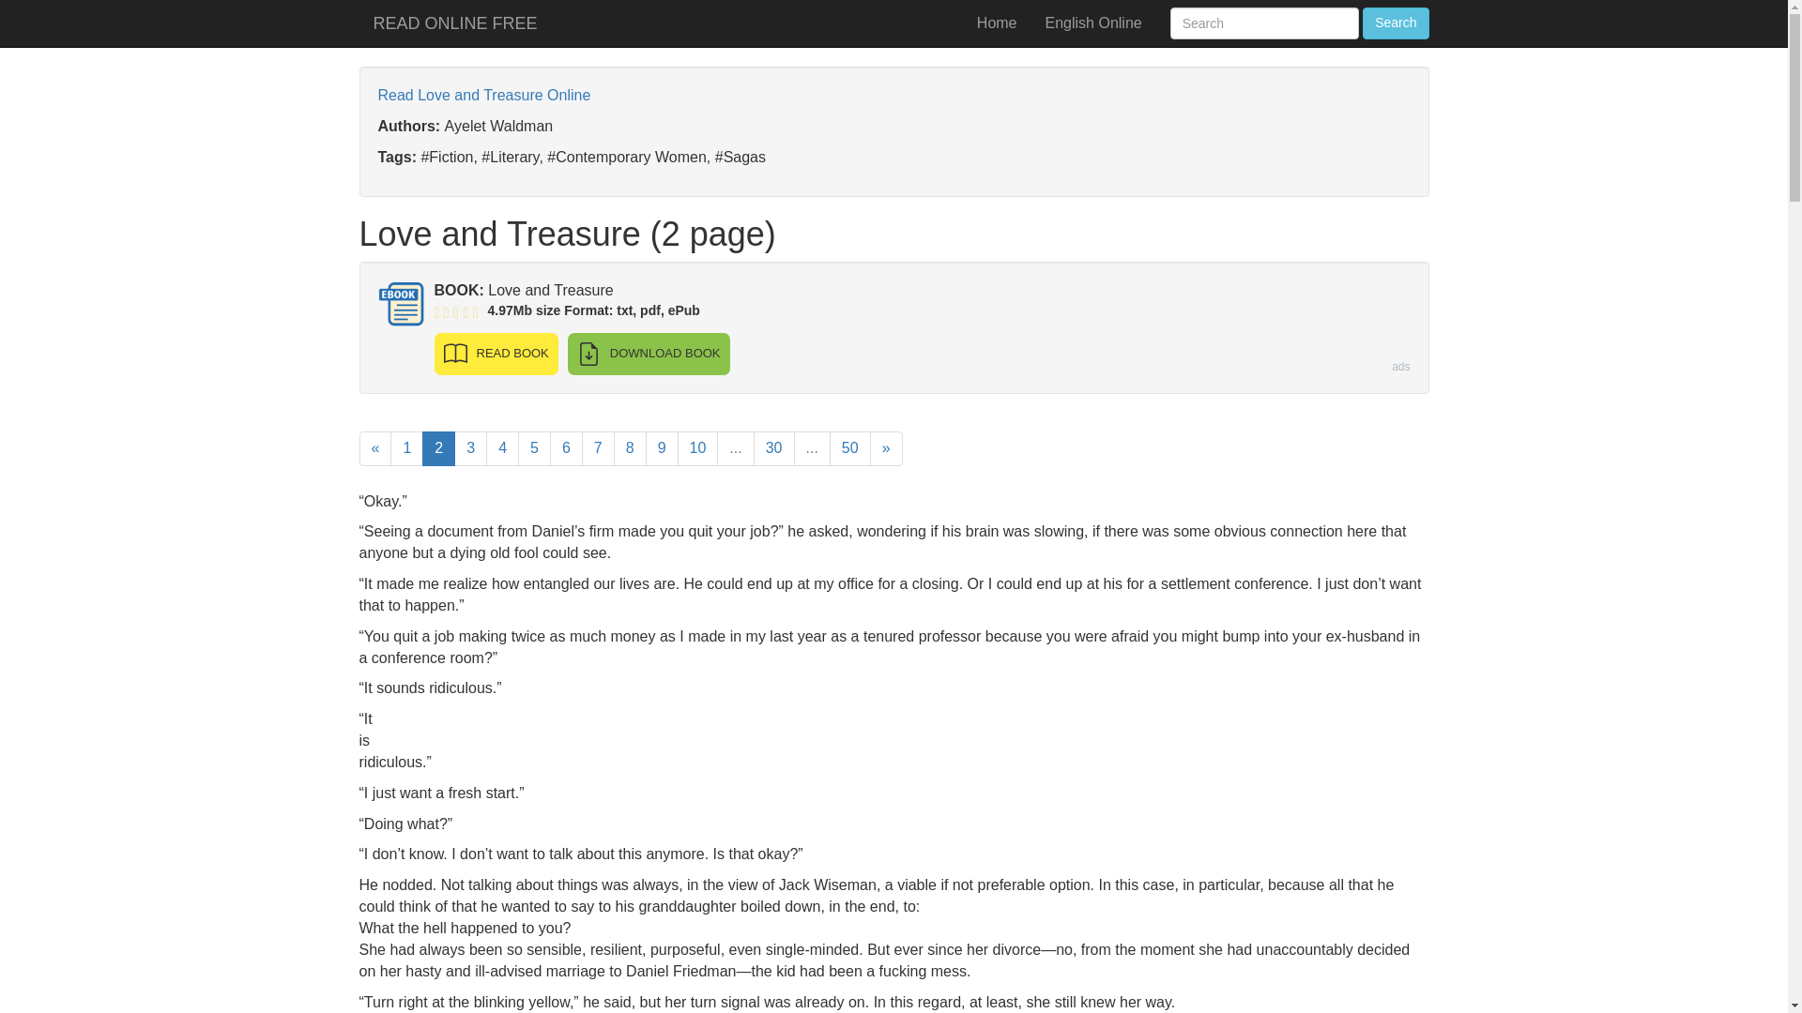 This screenshot has width=1802, height=1013. Describe the element at coordinates (483, 95) in the screenshot. I see `Read Love and Treasure Online` at that location.